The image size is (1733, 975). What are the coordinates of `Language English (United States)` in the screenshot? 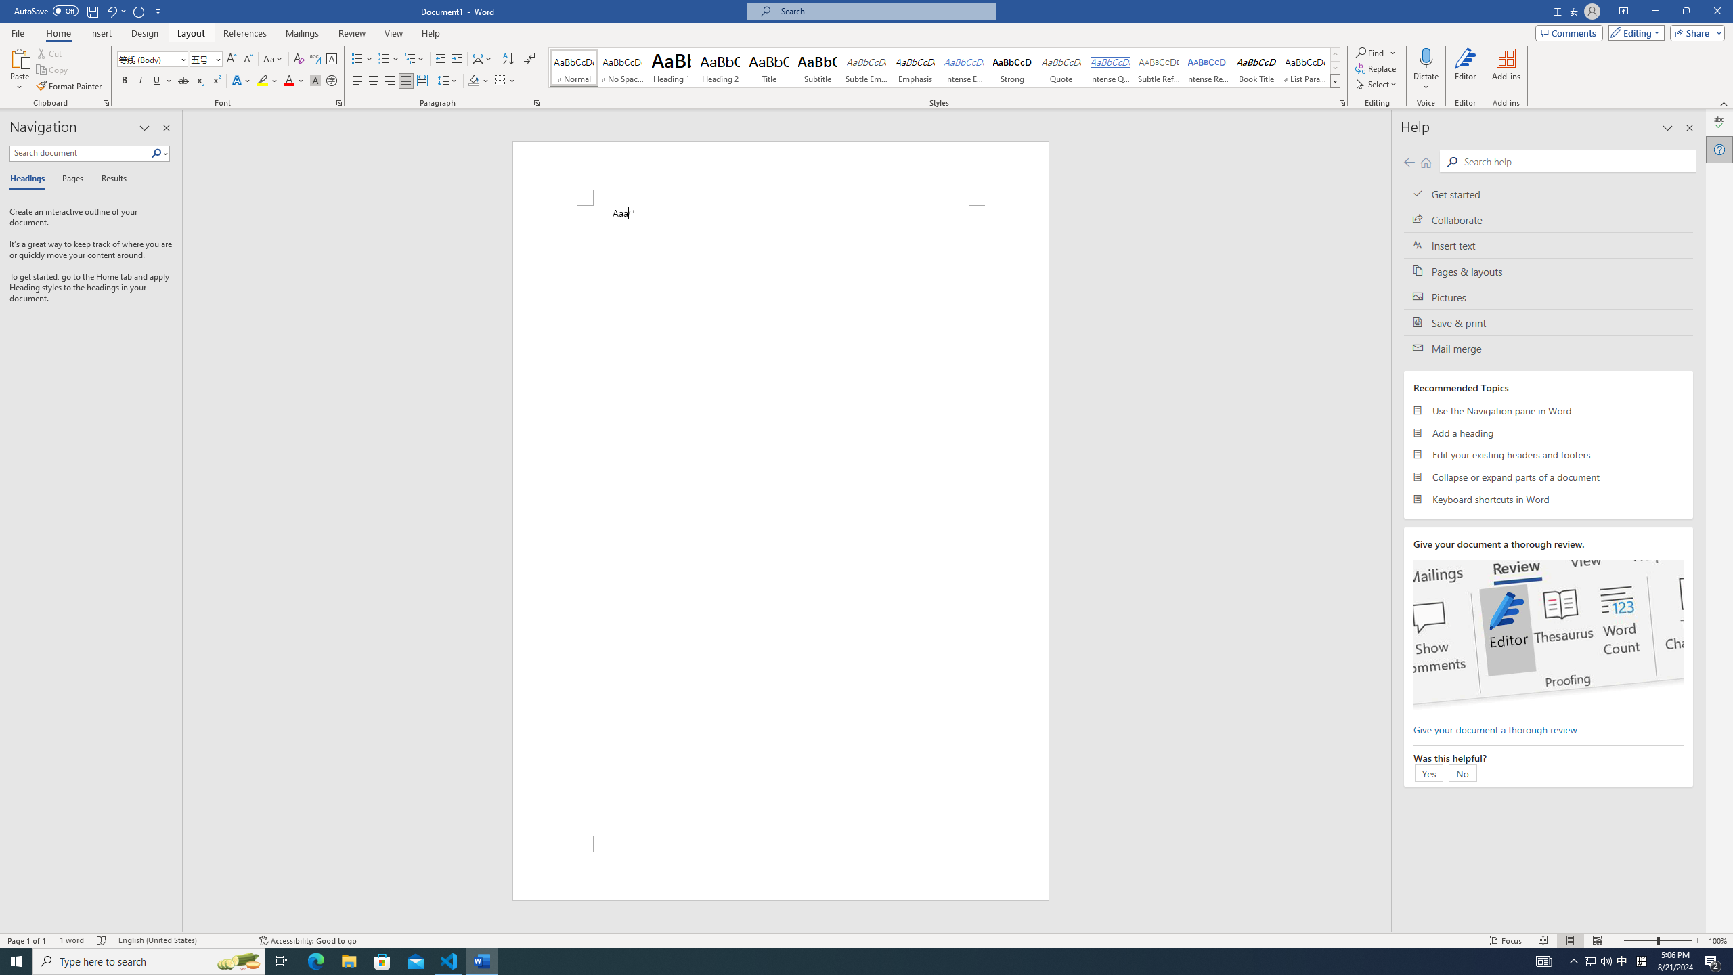 It's located at (181, 940).